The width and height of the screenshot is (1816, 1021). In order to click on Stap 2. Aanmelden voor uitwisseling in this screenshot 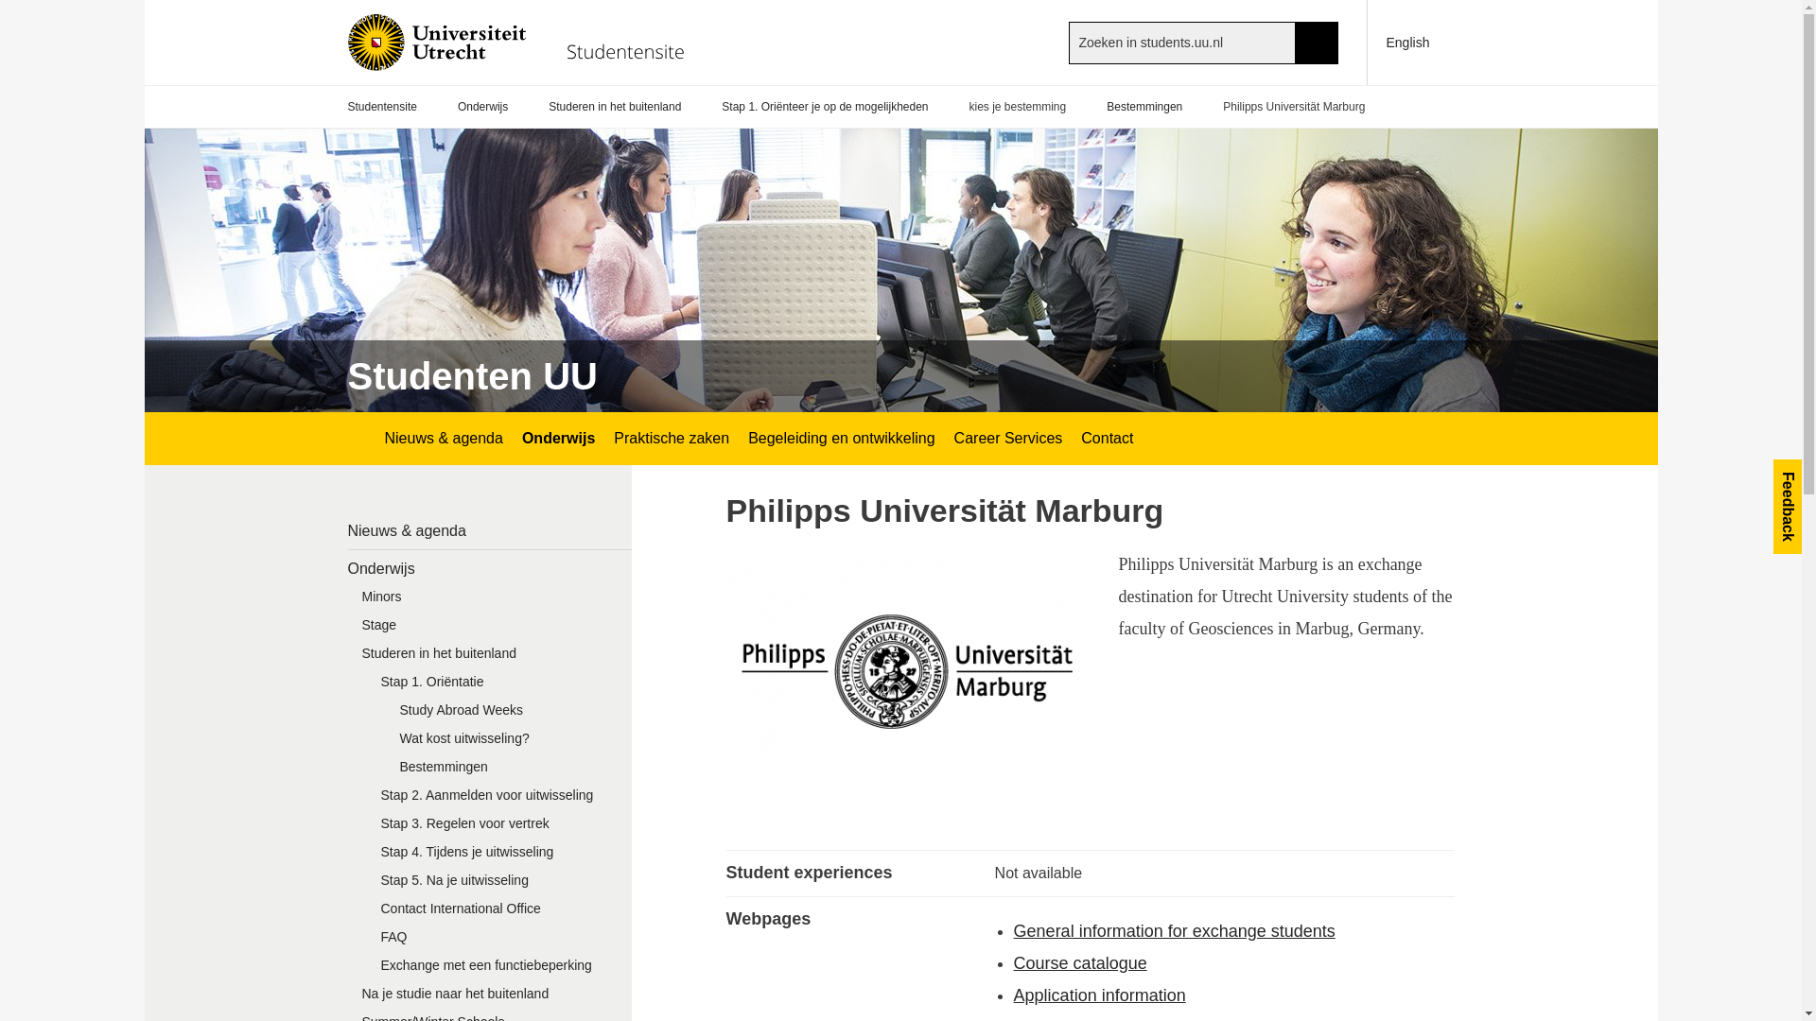, I will do `click(499, 799)`.